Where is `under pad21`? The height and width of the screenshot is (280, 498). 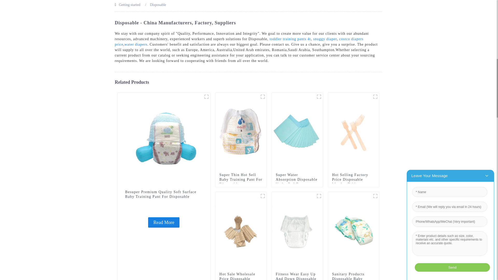 under pad21 is located at coordinates (319, 96).